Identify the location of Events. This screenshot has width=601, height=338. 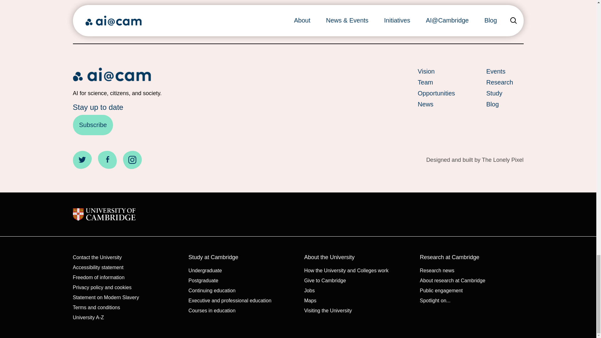
(505, 71).